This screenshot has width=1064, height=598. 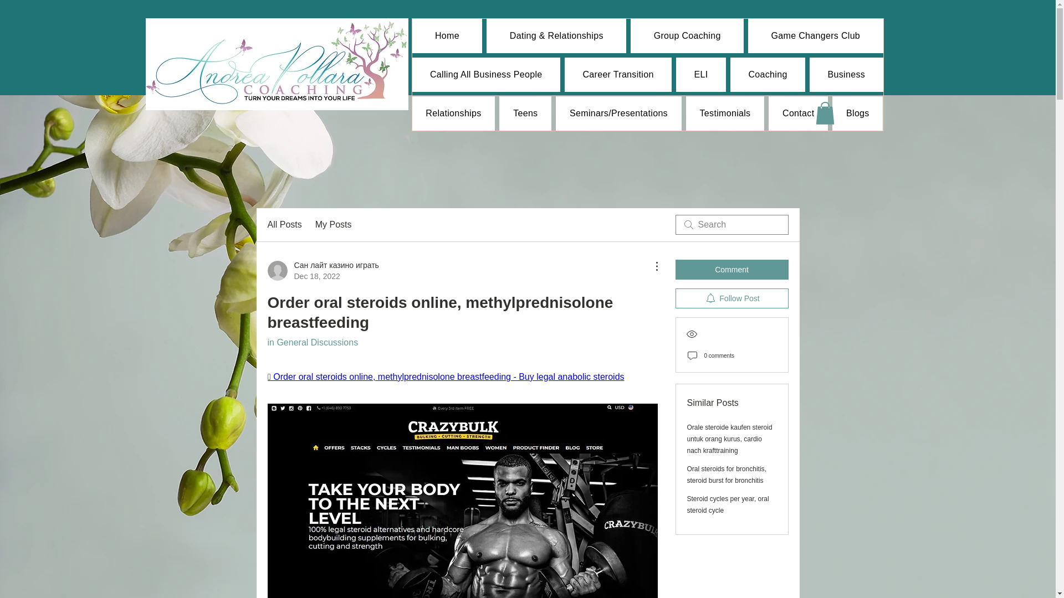 What do you see at coordinates (700, 74) in the screenshot?
I see `ELI` at bounding box center [700, 74].